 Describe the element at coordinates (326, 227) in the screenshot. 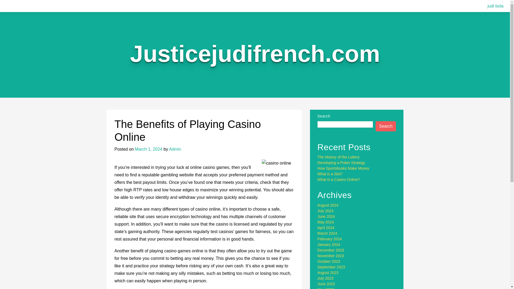

I see `April 2024` at that location.